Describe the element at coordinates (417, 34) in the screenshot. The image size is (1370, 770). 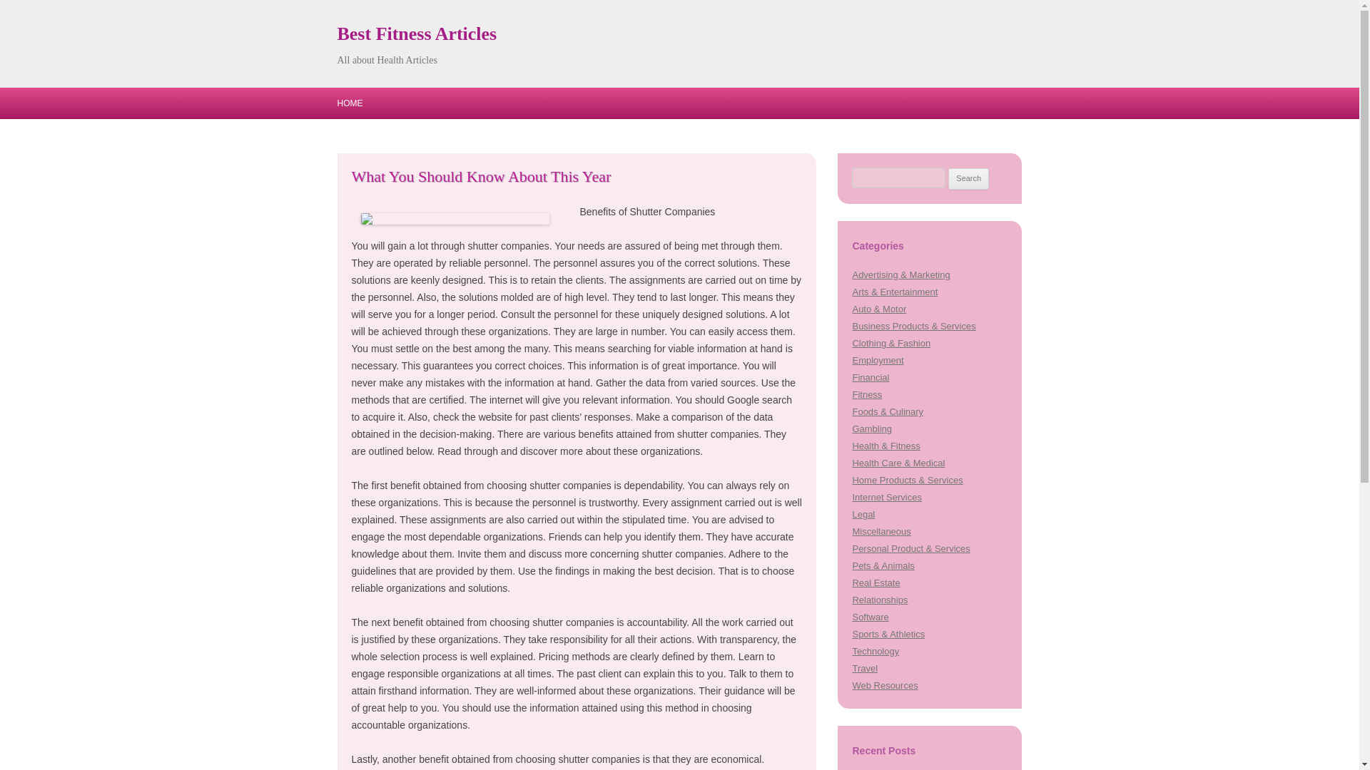
I see `Best Fitness Articles` at that location.